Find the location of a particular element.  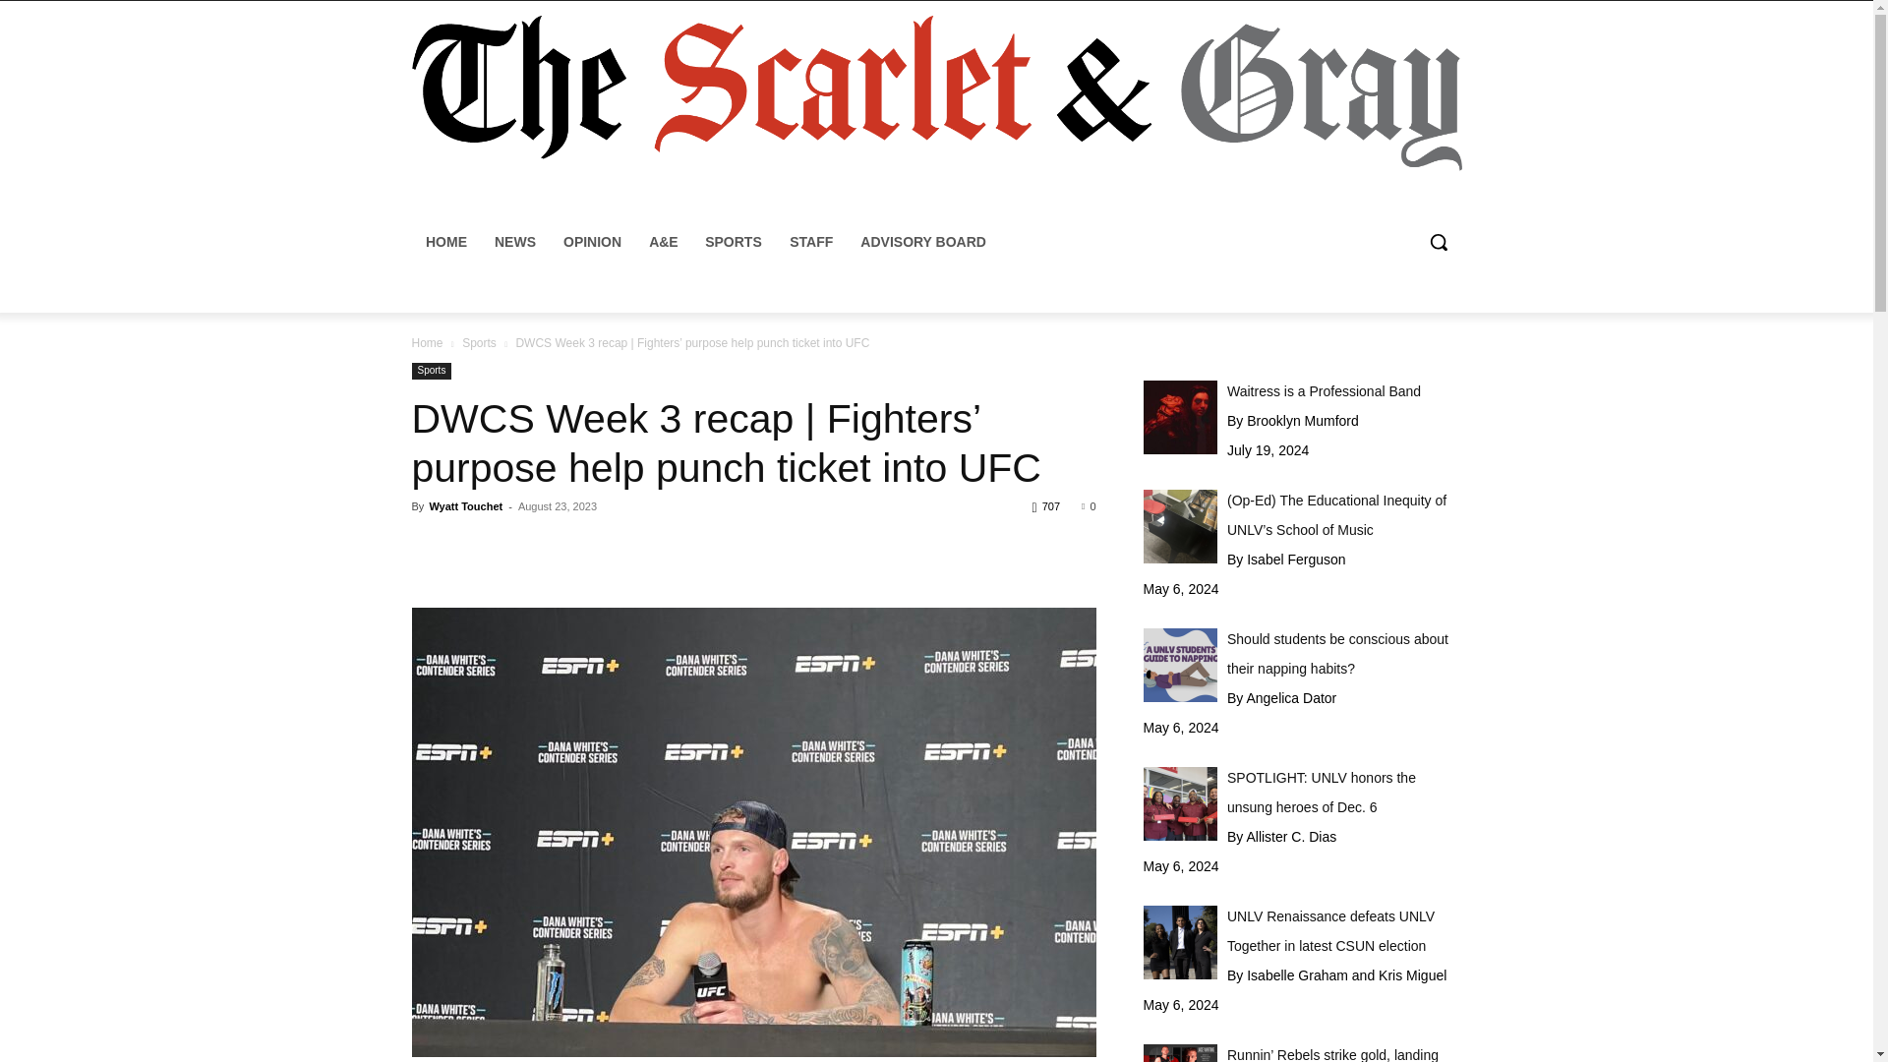

0 is located at coordinates (1088, 505).